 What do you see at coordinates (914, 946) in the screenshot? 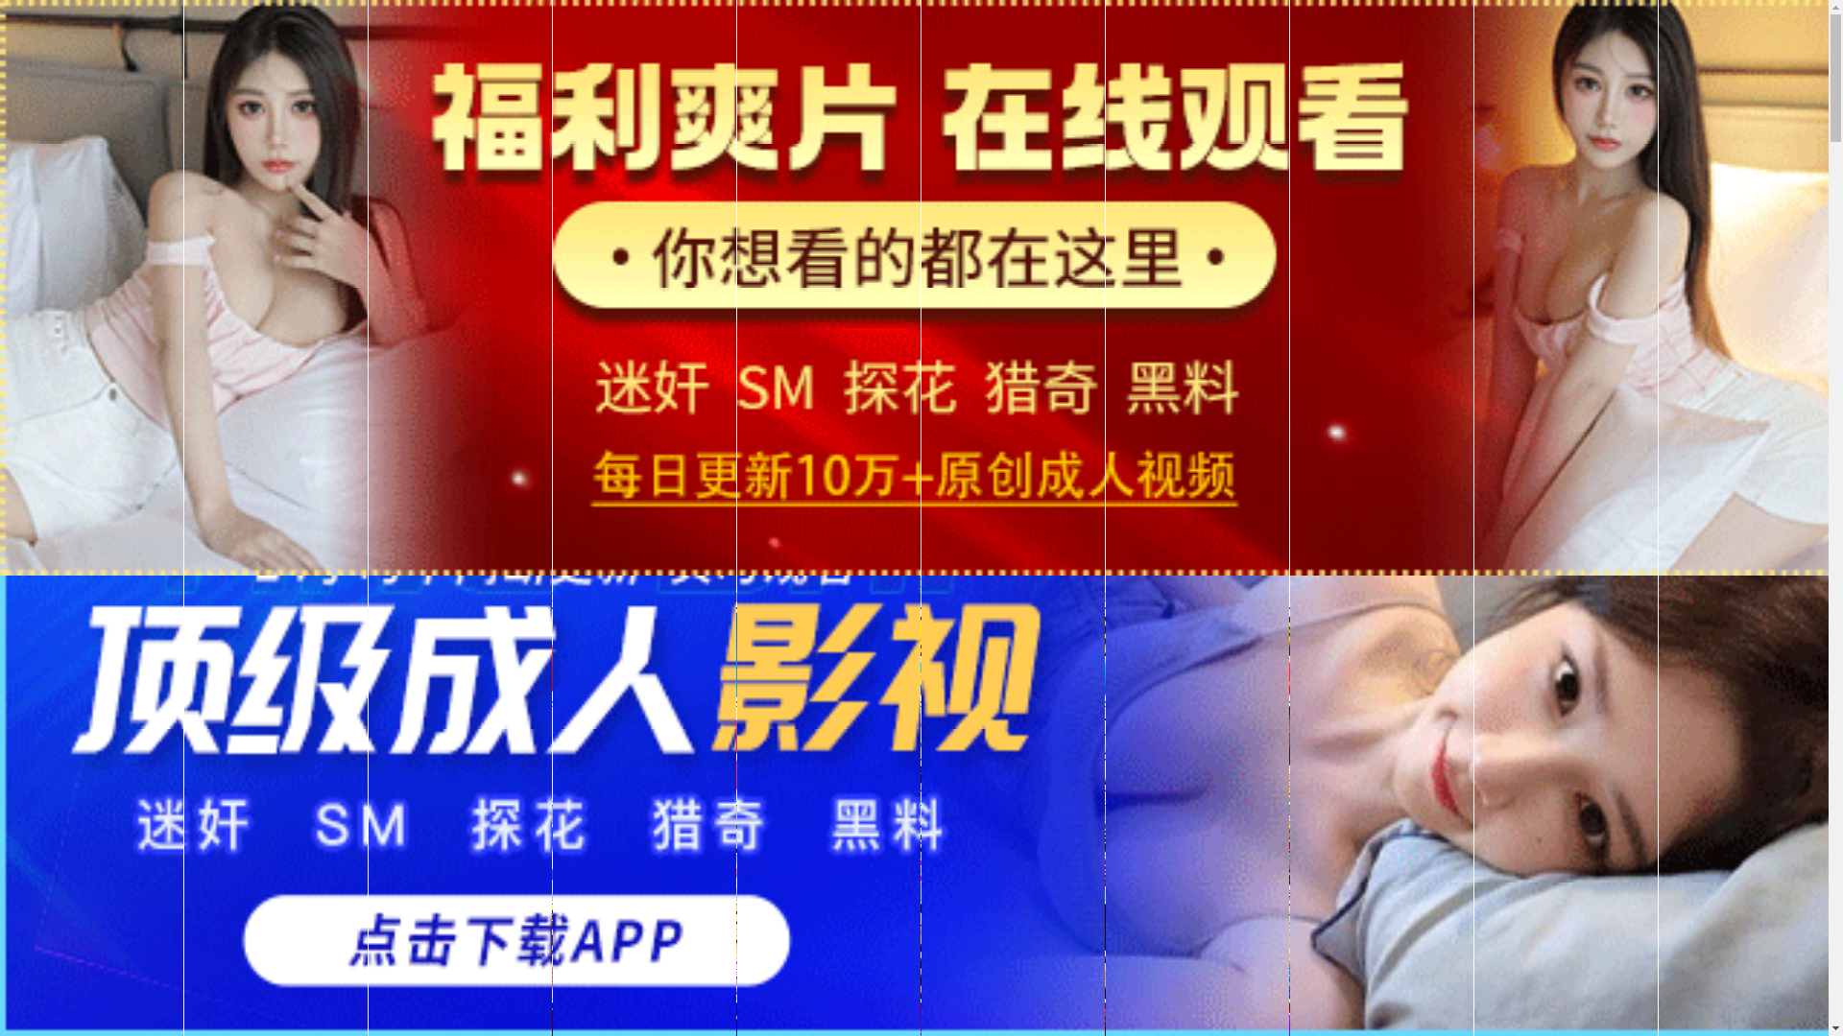
I see `6686` at bounding box center [914, 946].